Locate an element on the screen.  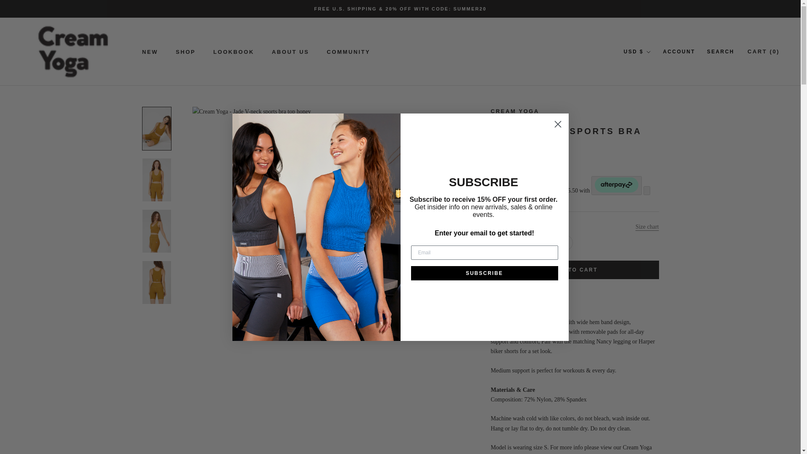
Page 1 is located at coordinates (150, 51).